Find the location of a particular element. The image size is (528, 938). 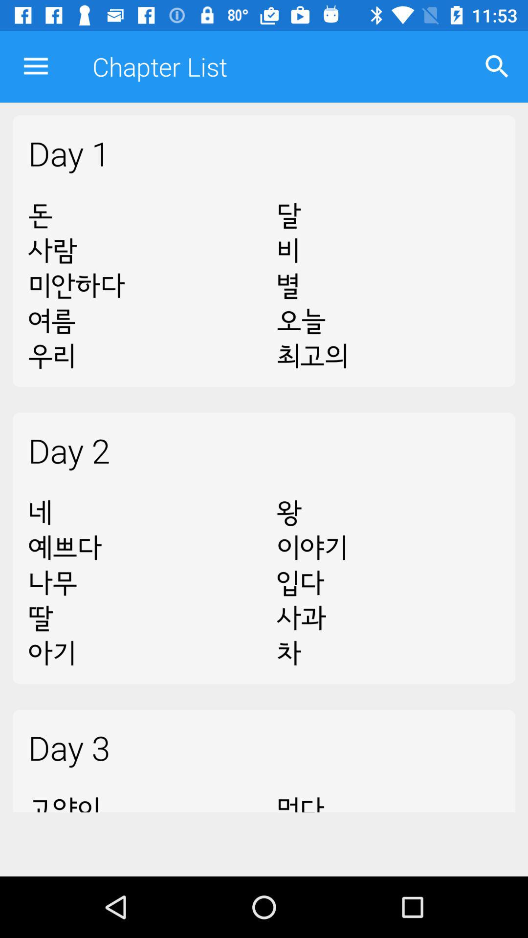

turn on item to the right of the chapter list icon is located at coordinates (497, 66).